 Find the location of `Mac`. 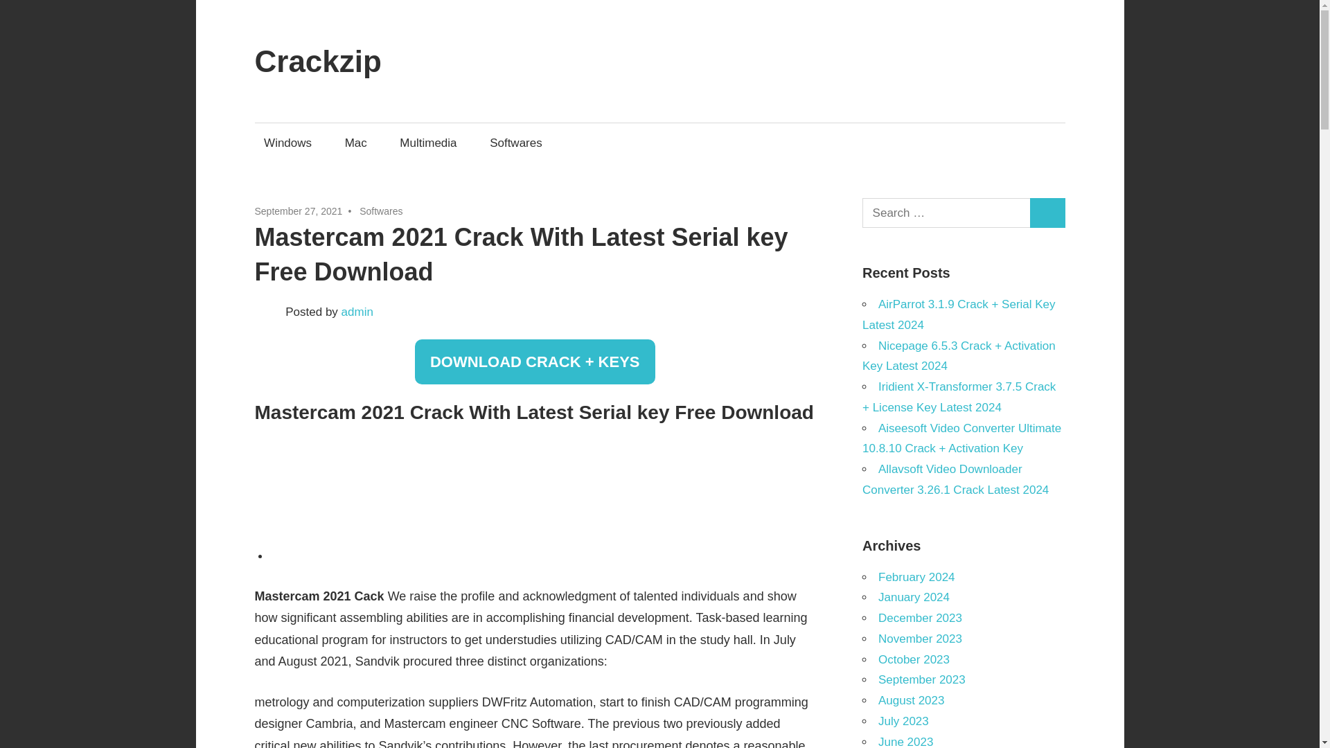

Mac is located at coordinates (355, 143).